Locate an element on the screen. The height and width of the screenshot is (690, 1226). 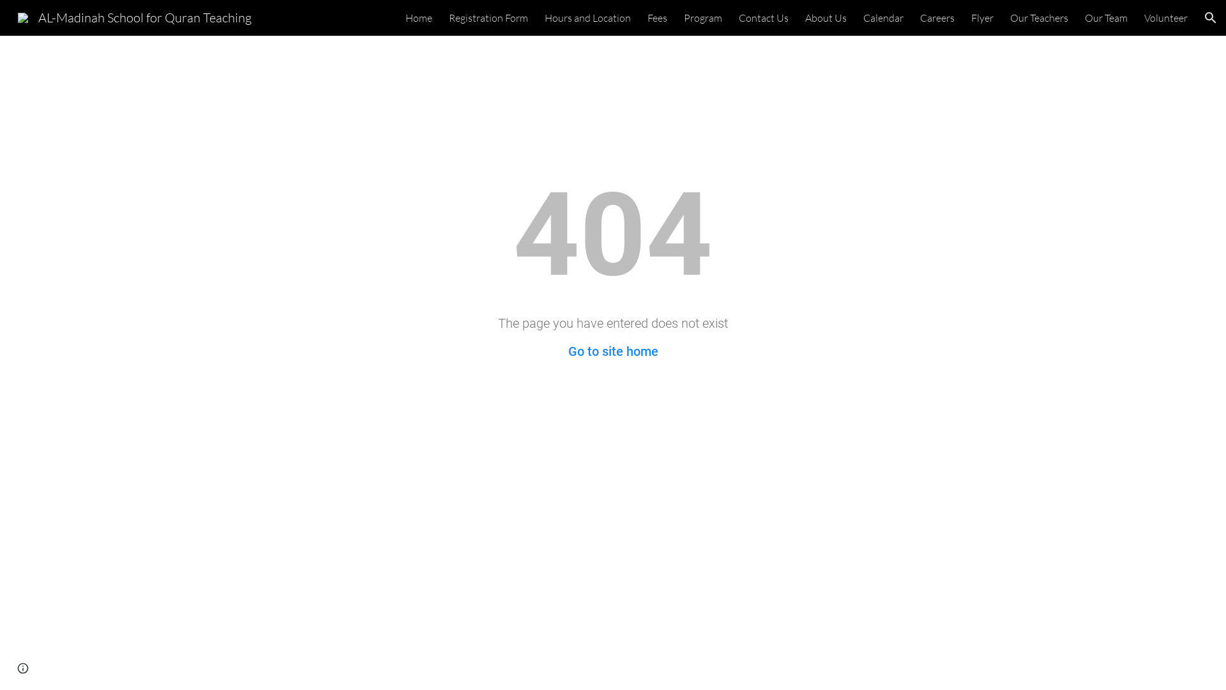
Go to site home is located at coordinates (613, 351).